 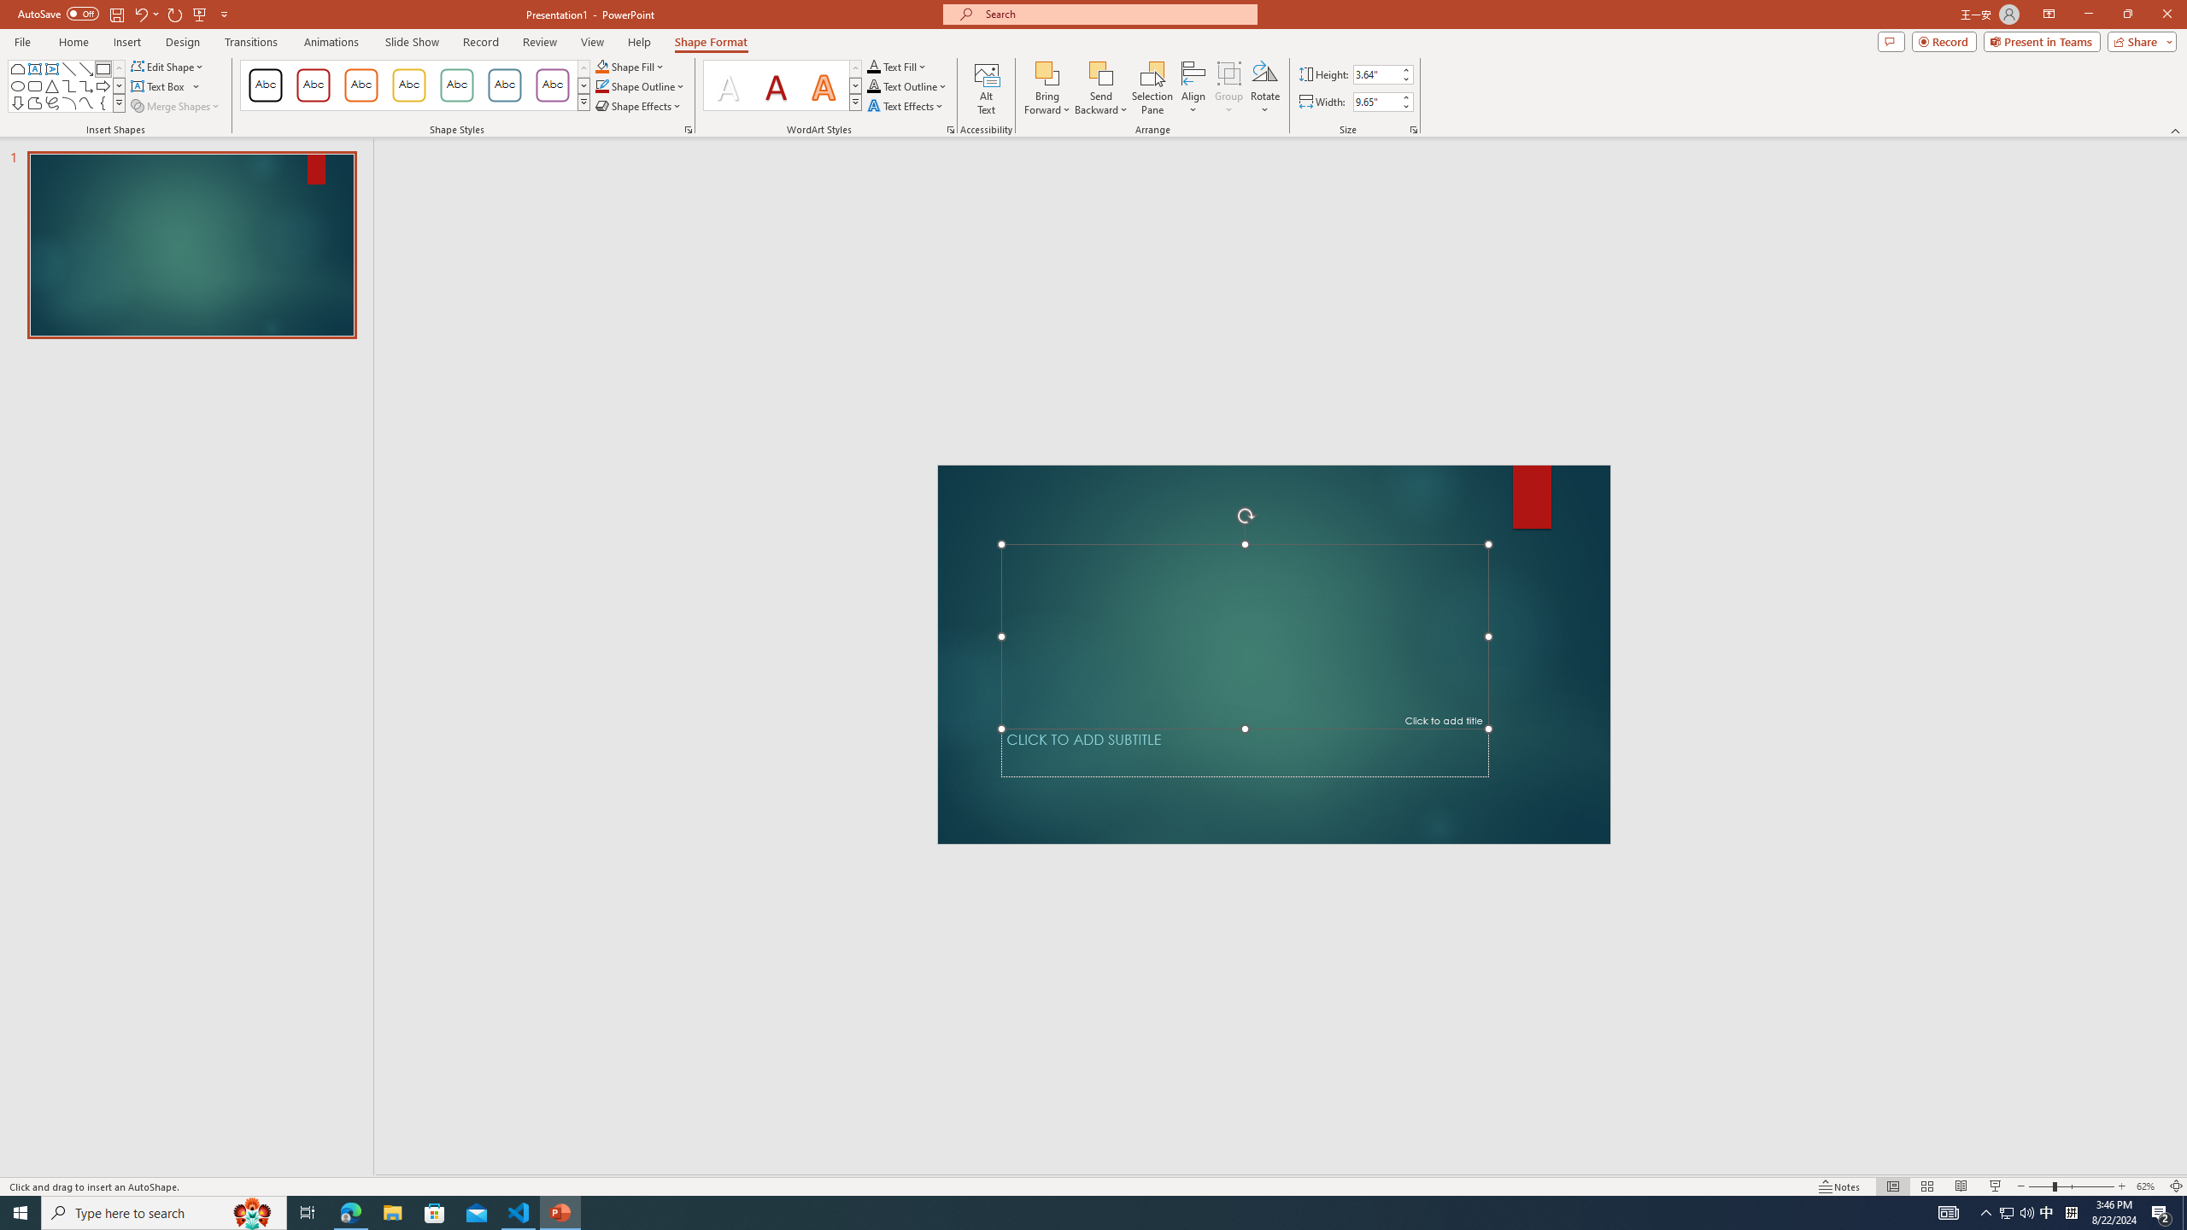 What do you see at coordinates (728, 85) in the screenshot?
I see `Fill: White, Text color 1; Shadow` at bounding box center [728, 85].